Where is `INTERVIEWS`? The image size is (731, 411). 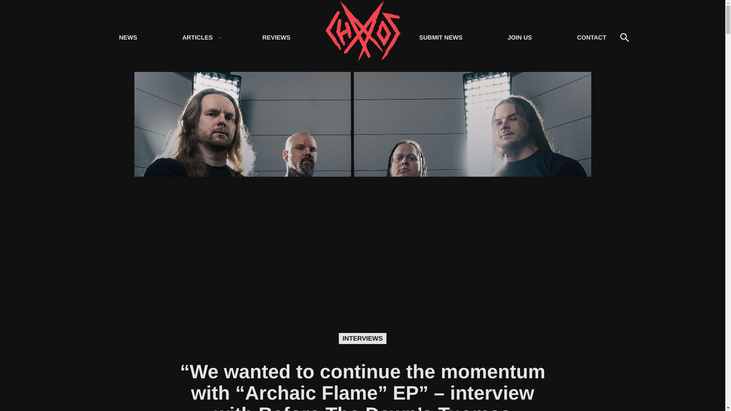 INTERVIEWS is located at coordinates (362, 339).